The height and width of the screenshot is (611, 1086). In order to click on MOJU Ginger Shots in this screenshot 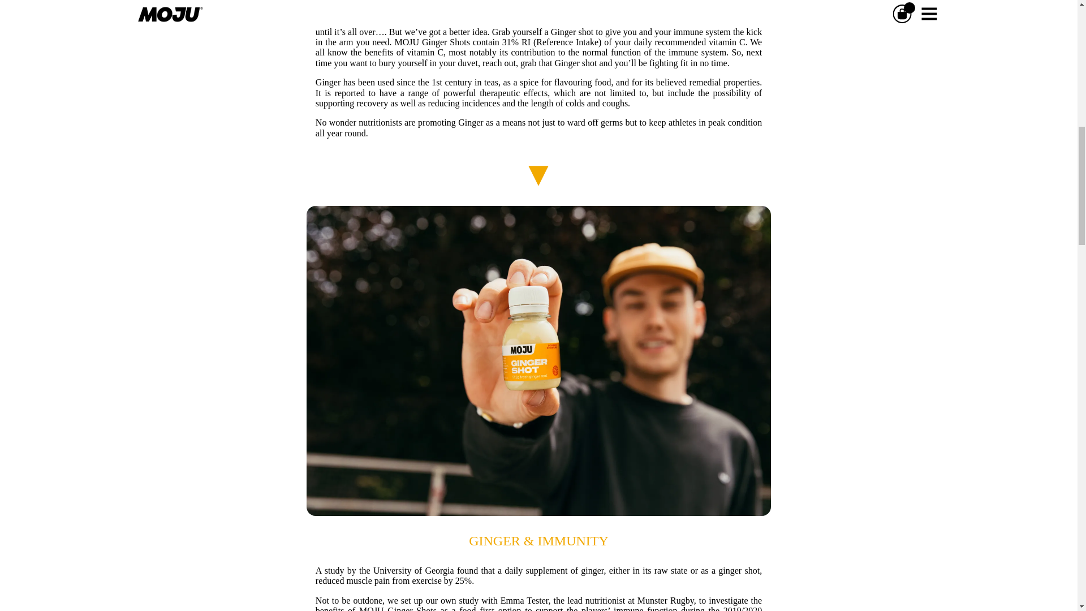, I will do `click(431, 42)`.